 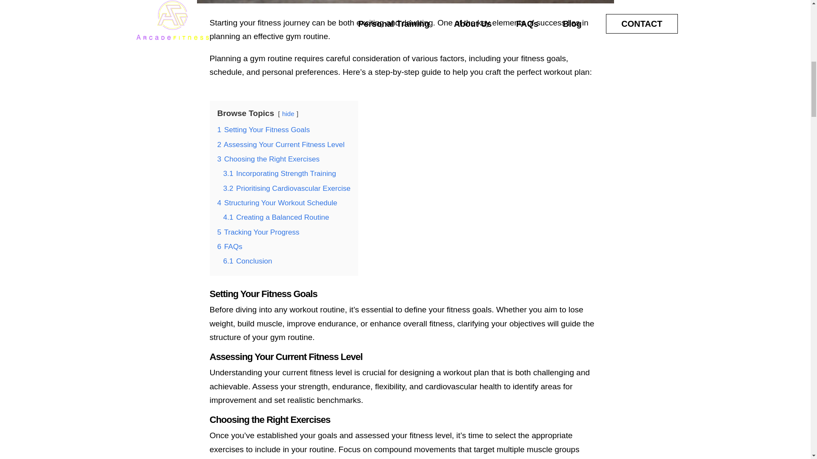 I want to click on 4.1 Creating a Balanced Routine, so click(x=276, y=217).